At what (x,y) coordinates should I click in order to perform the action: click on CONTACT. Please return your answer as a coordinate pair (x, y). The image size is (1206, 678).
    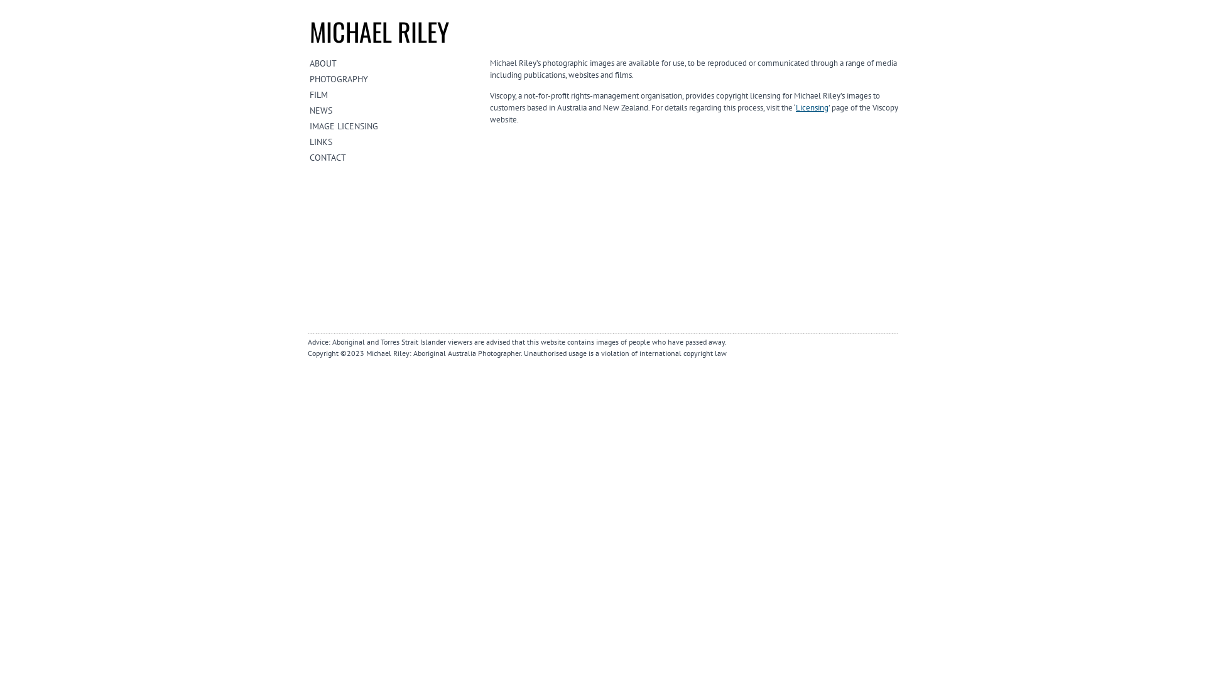
    Looking at the image, I should click on (394, 158).